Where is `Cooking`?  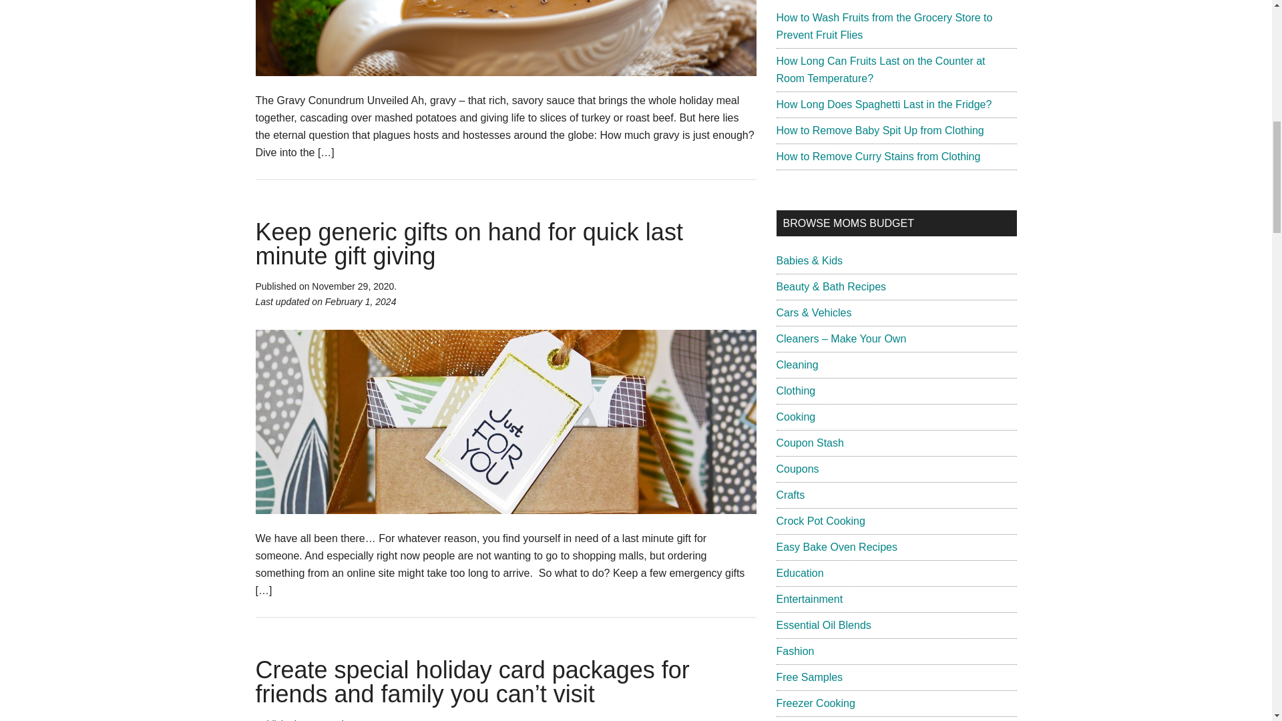 Cooking is located at coordinates (795, 417).